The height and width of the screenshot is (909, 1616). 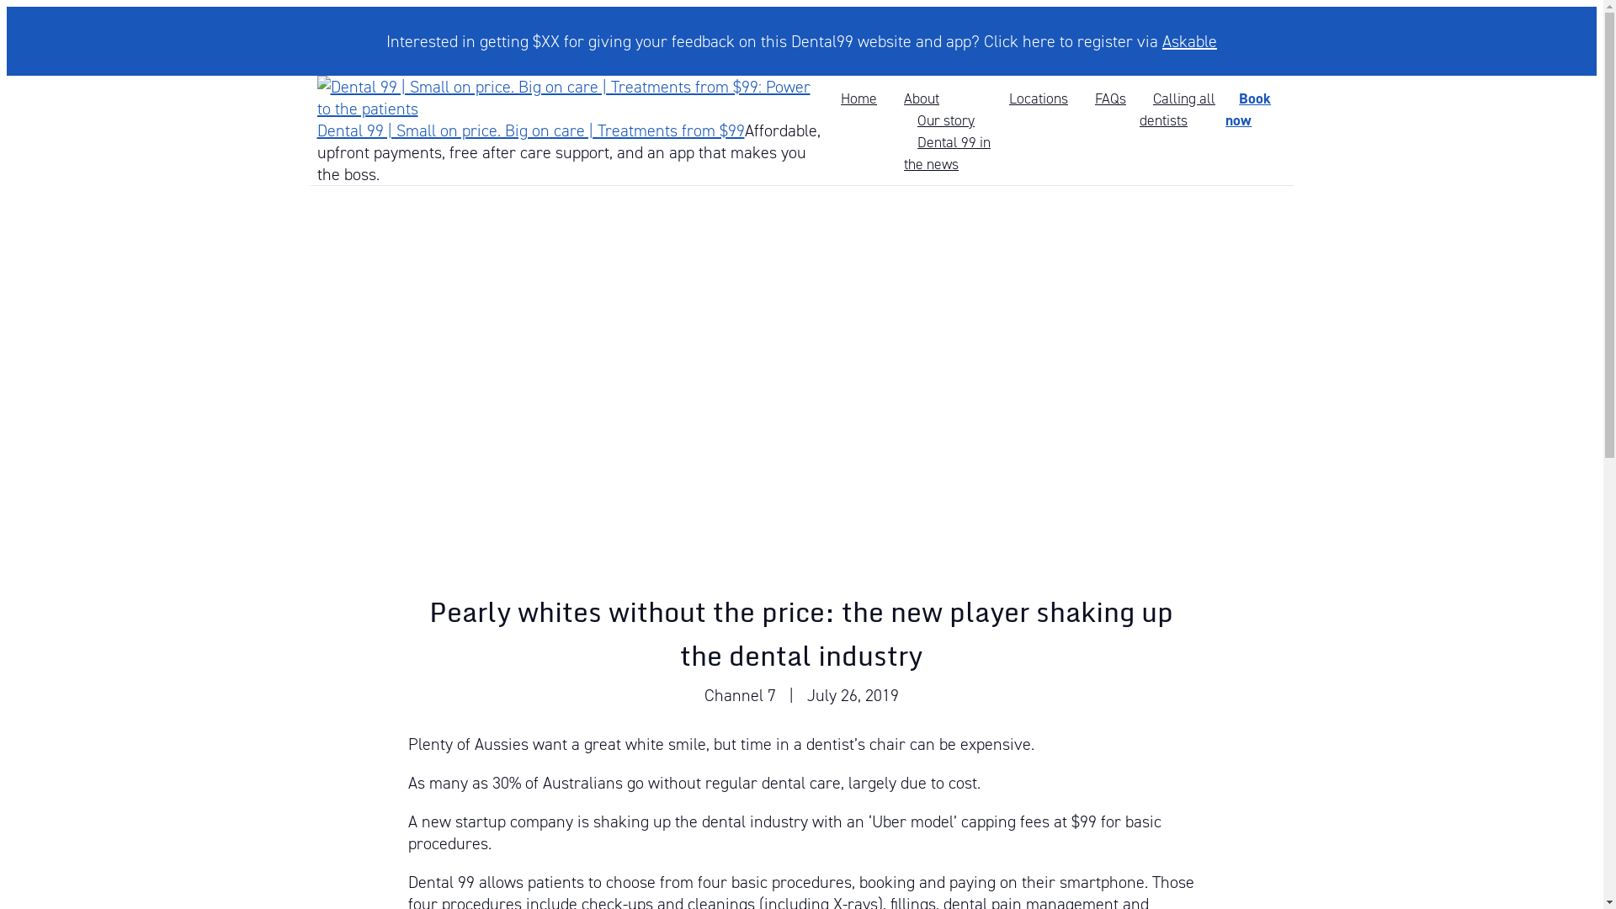 I want to click on Calling all dentists, so click(x=1177, y=109).